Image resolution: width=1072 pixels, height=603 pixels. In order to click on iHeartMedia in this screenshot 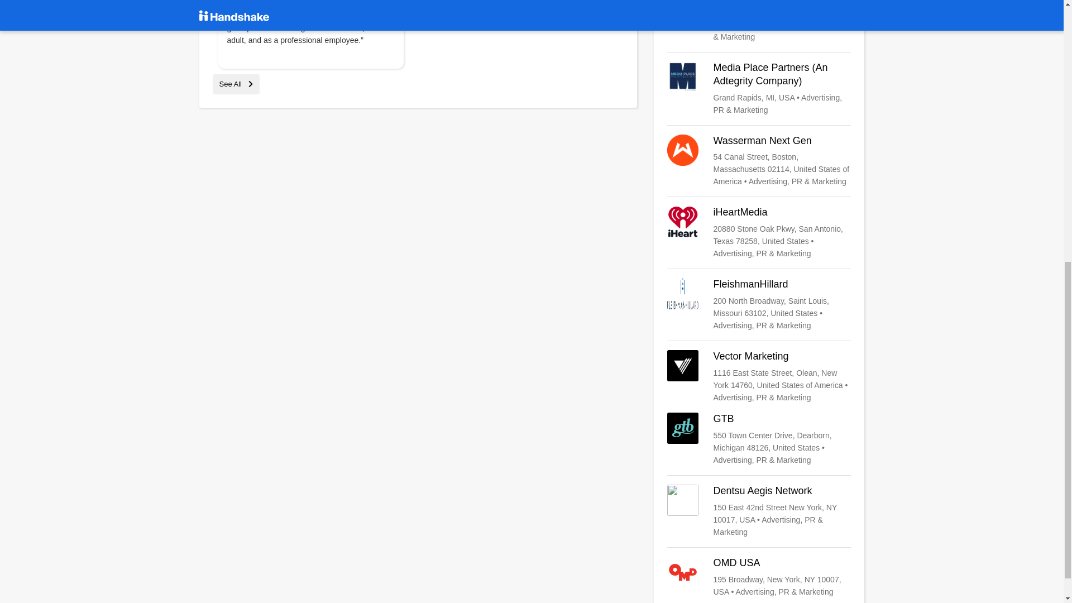, I will do `click(759, 233)`.